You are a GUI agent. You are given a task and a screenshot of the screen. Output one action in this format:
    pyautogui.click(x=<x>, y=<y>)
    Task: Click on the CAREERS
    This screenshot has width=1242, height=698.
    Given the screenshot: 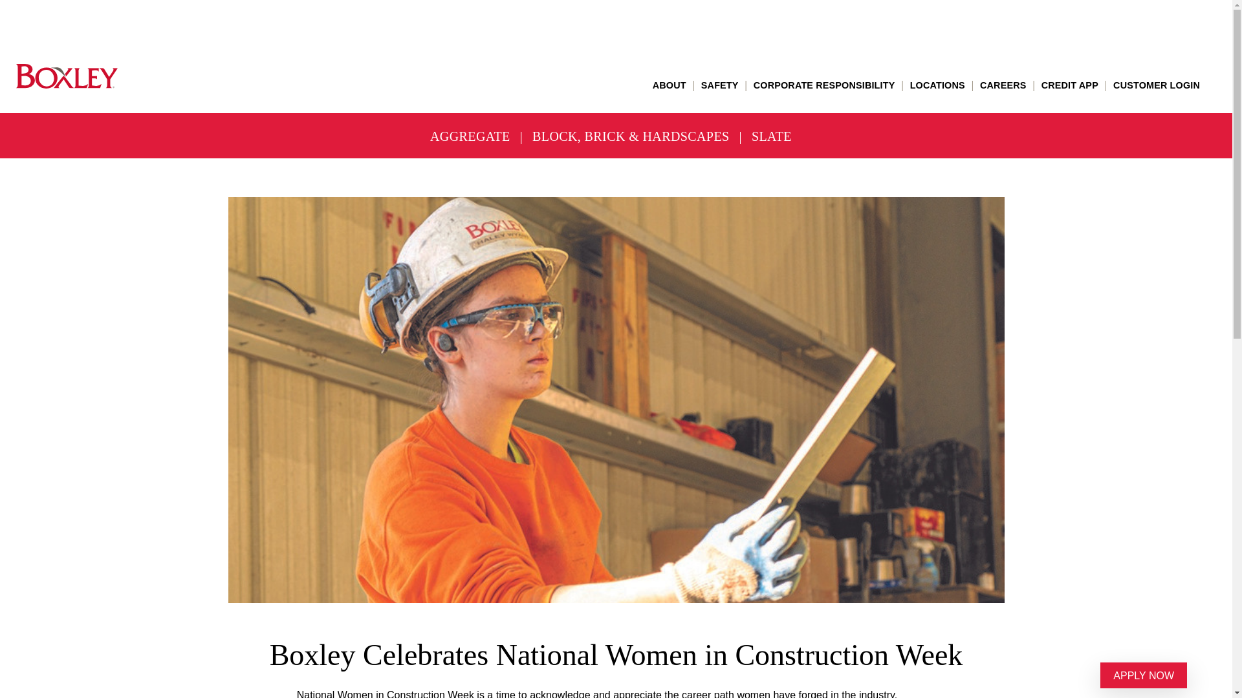 What is the action you would take?
    pyautogui.click(x=1003, y=85)
    